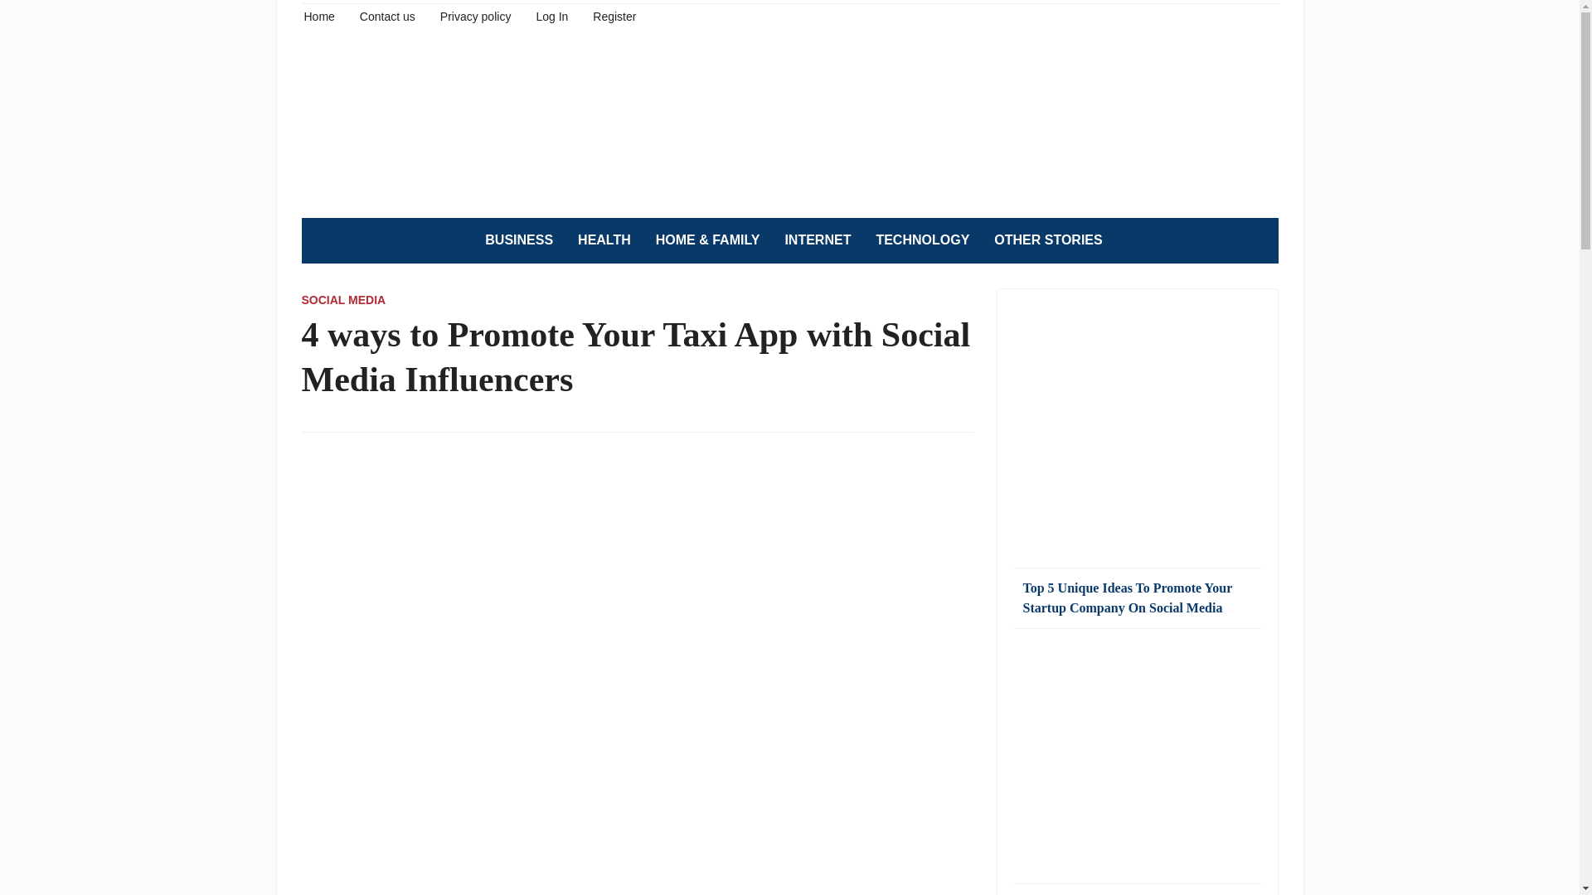  Describe the element at coordinates (387, 15) in the screenshot. I see `Contact us` at that location.